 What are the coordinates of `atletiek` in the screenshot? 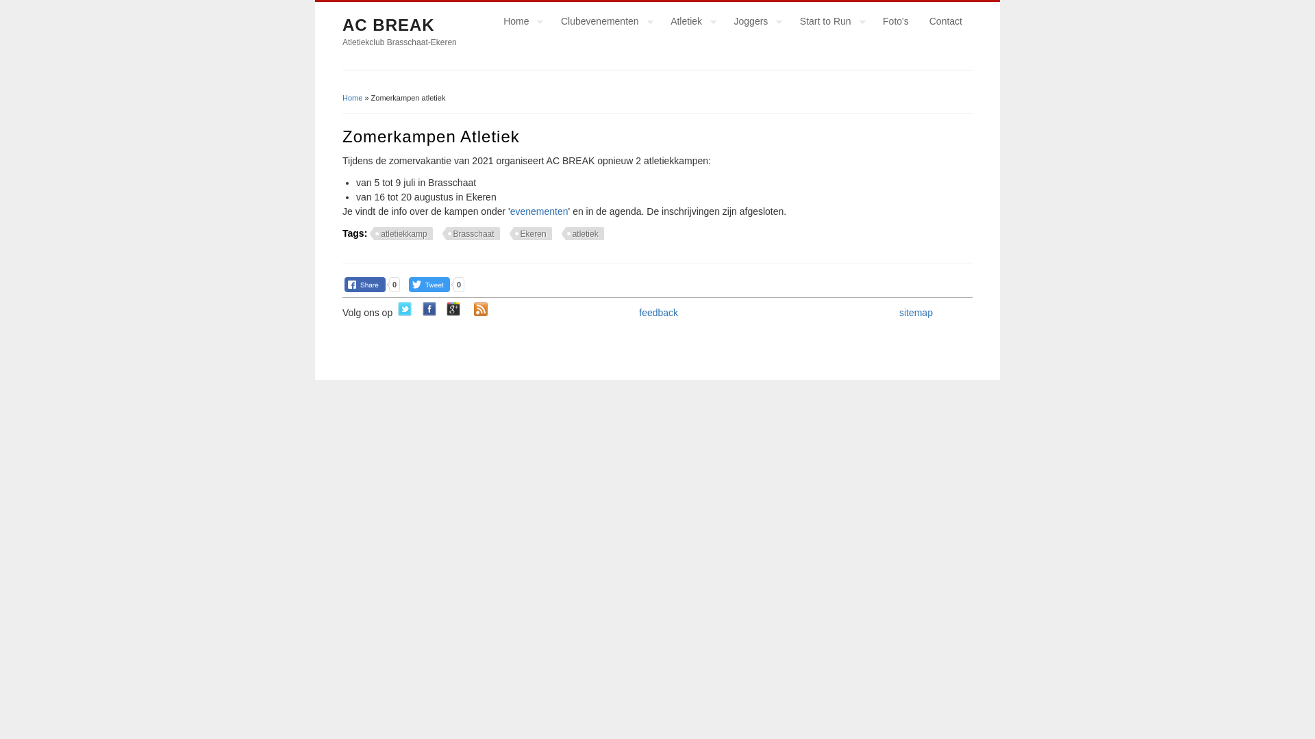 It's located at (583, 235).